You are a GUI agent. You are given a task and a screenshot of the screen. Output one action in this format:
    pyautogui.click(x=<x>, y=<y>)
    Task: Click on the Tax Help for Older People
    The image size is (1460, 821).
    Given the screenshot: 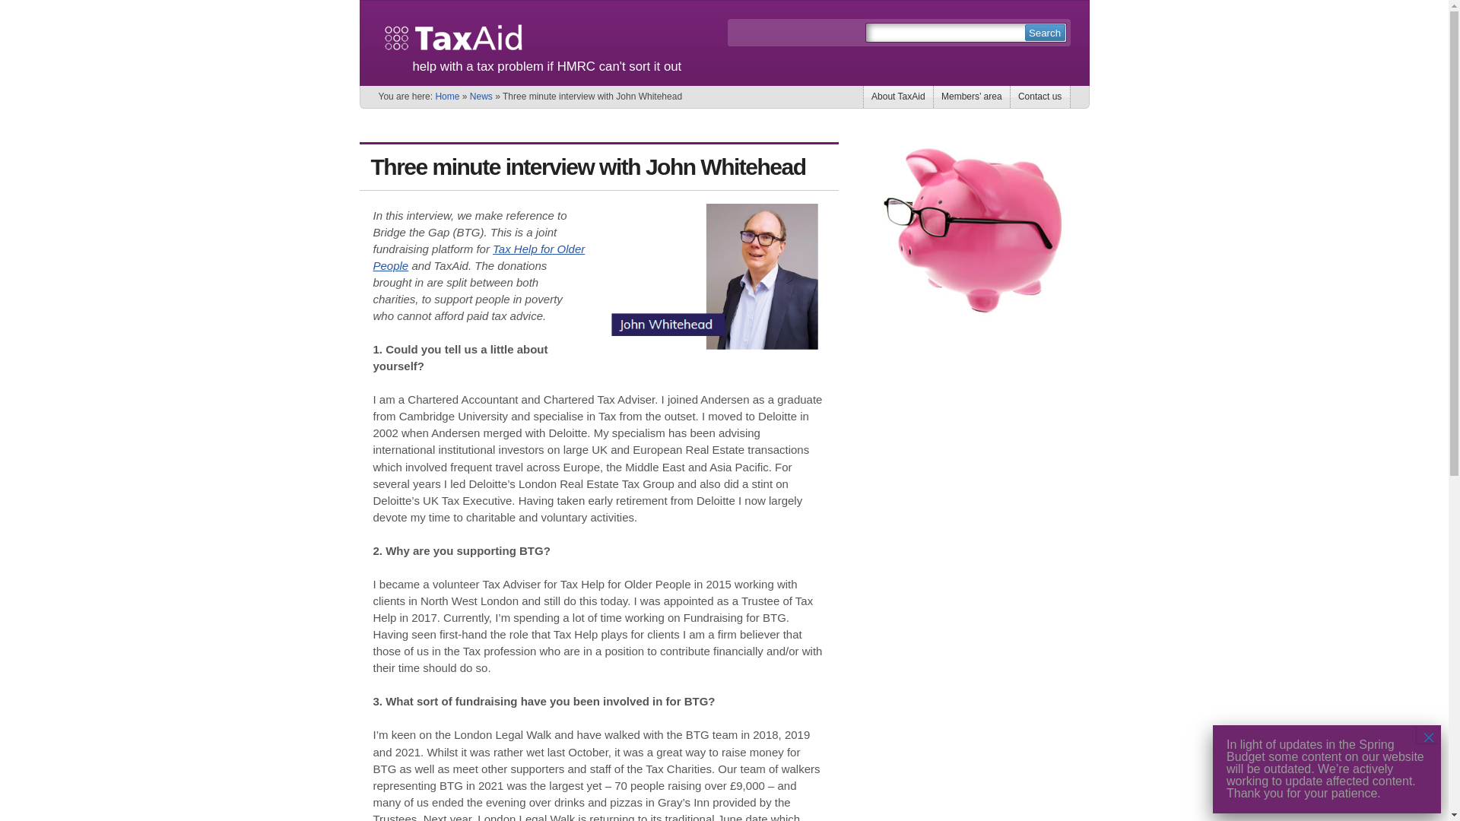 What is the action you would take?
    pyautogui.click(x=478, y=257)
    